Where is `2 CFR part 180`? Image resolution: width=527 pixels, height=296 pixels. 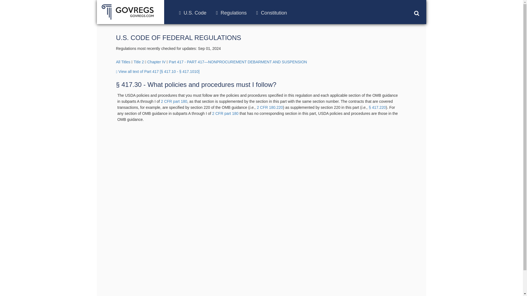
2 CFR part 180 is located at coordinates (174, 101).